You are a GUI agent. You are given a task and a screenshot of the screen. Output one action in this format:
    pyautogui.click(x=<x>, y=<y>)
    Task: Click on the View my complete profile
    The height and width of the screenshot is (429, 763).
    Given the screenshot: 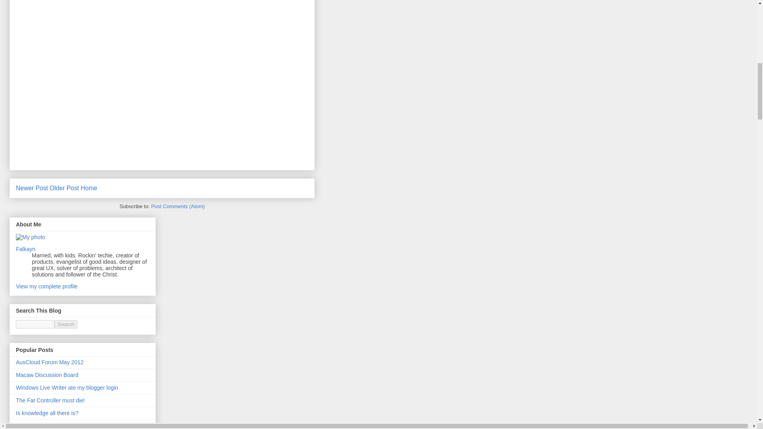 What is the action you would take?
    pyautogui.click(x=47, y=286)
    